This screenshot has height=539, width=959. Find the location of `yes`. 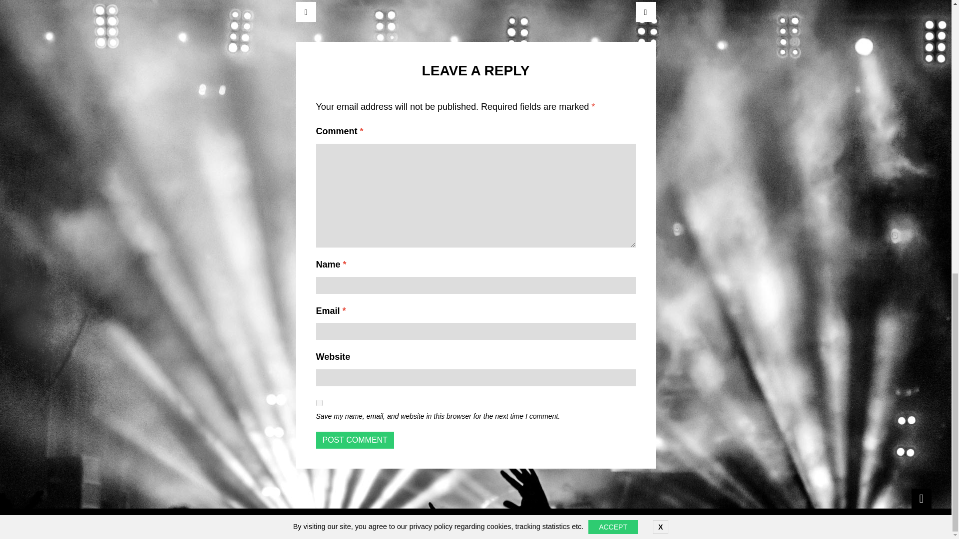

yes is located at coordinates (319, 403).